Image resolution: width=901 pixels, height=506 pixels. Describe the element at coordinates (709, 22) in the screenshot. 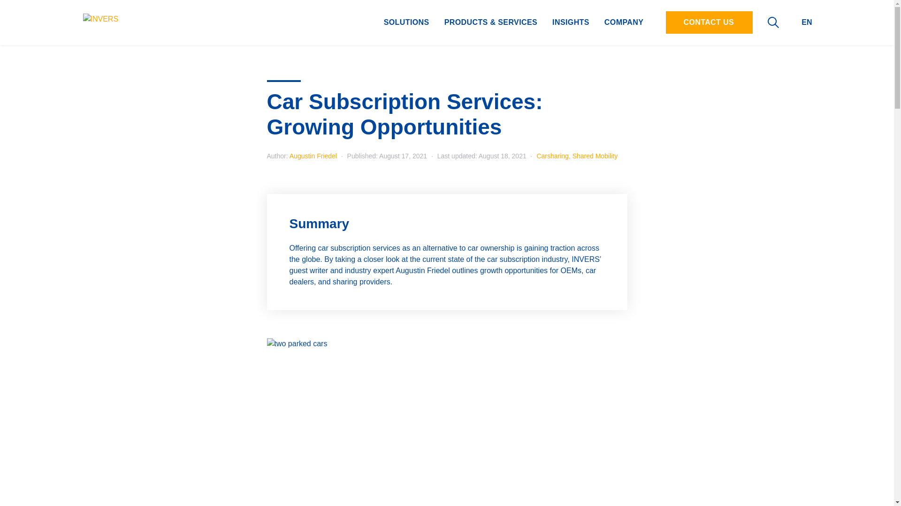

I see `CONTACT US` at that location.